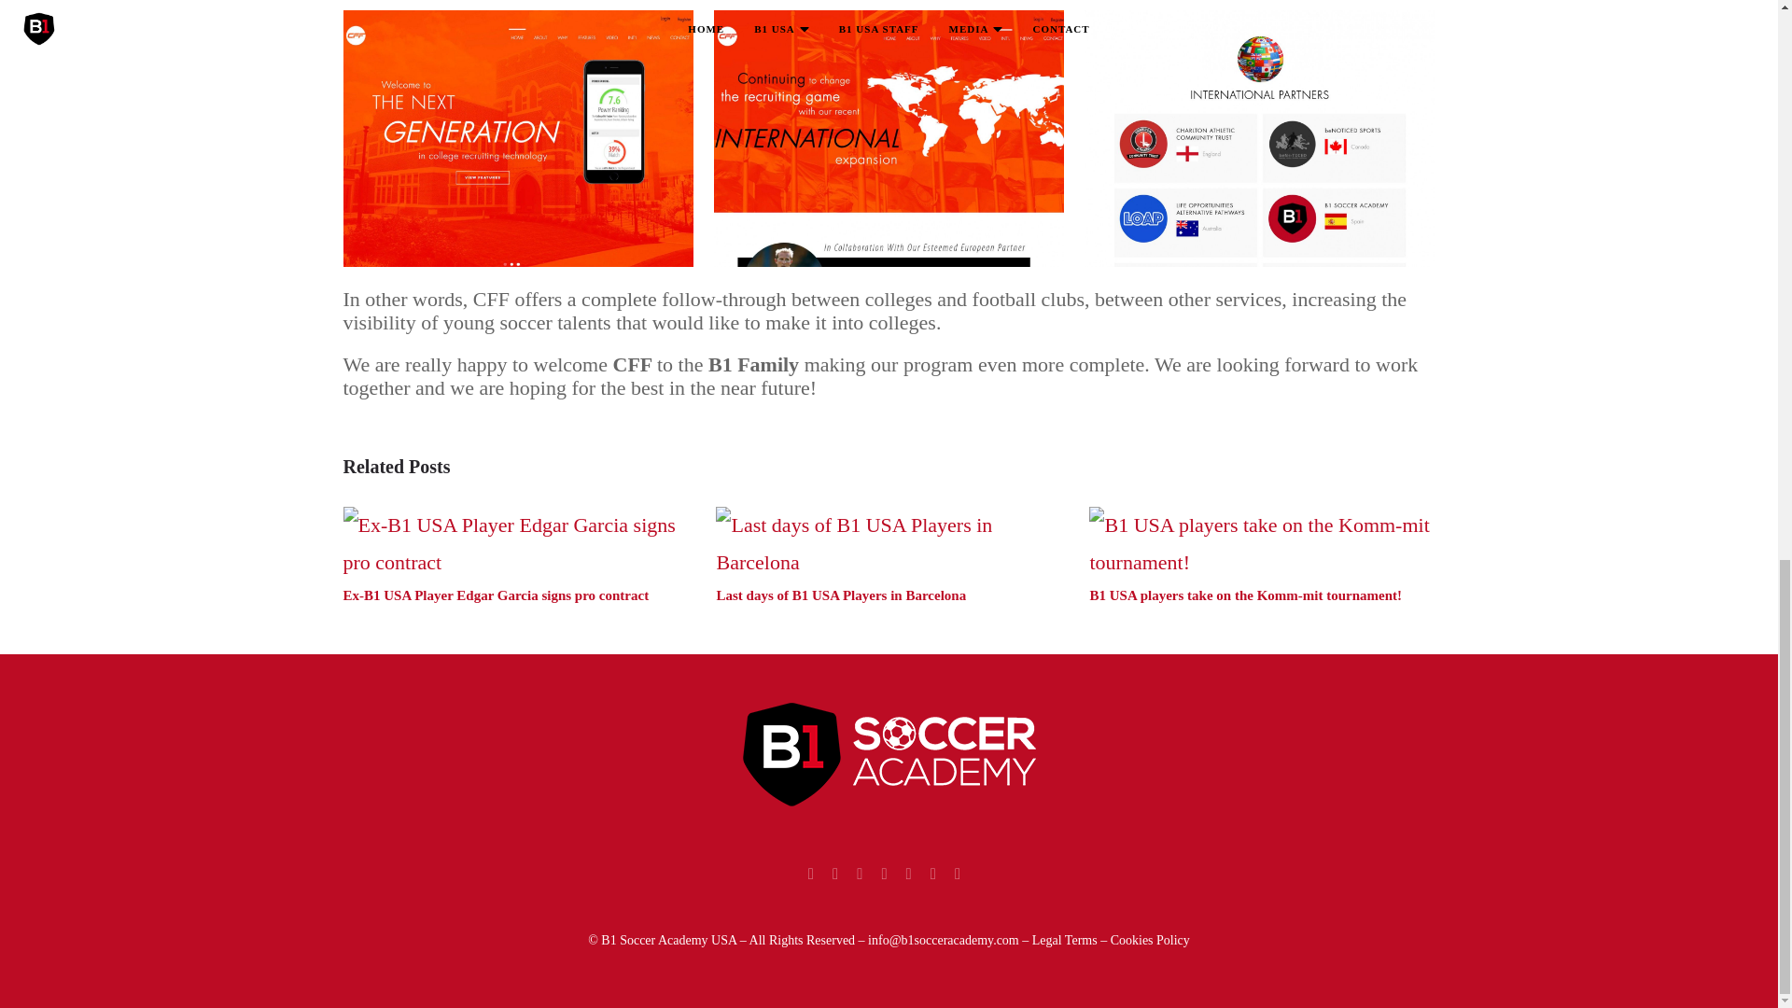  Describe the element at coordinates (515, 545) in the screenshot. I see `Ex-B1 USA Player Edgar Garcia signs pro contract` at that location.